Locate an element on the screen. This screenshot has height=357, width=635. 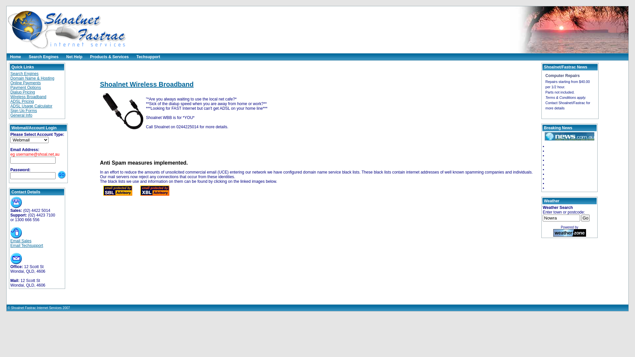
General Info is located at coordinates (21, 115).